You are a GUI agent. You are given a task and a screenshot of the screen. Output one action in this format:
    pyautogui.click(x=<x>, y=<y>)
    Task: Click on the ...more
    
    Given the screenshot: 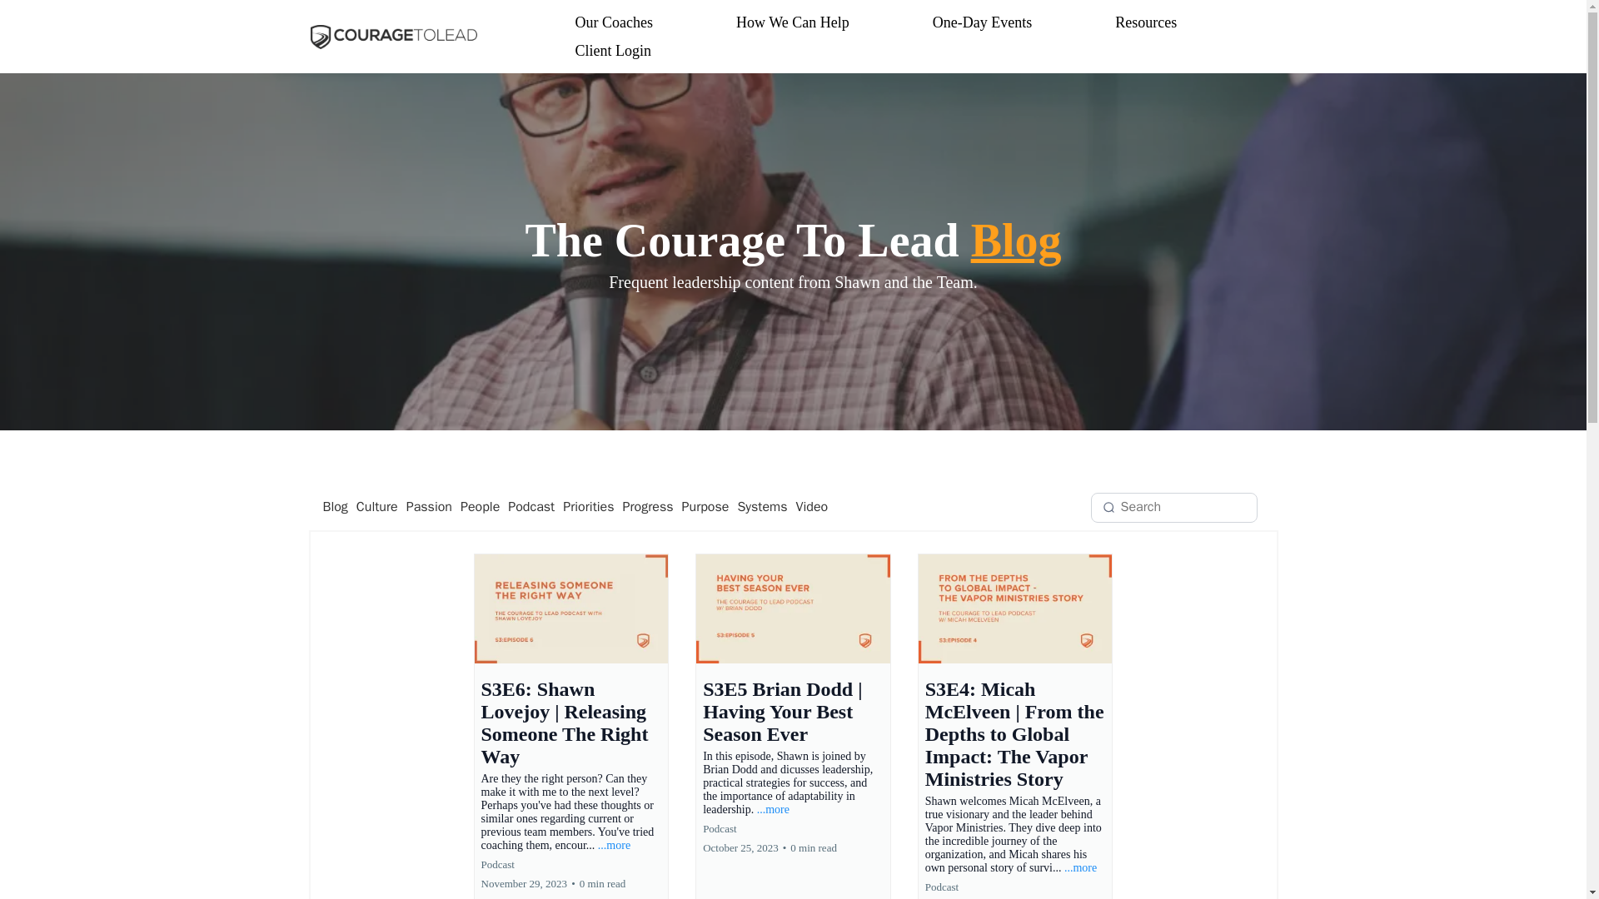 What is the action you would take?
    pyautogui.click(x=773, y=809)
    